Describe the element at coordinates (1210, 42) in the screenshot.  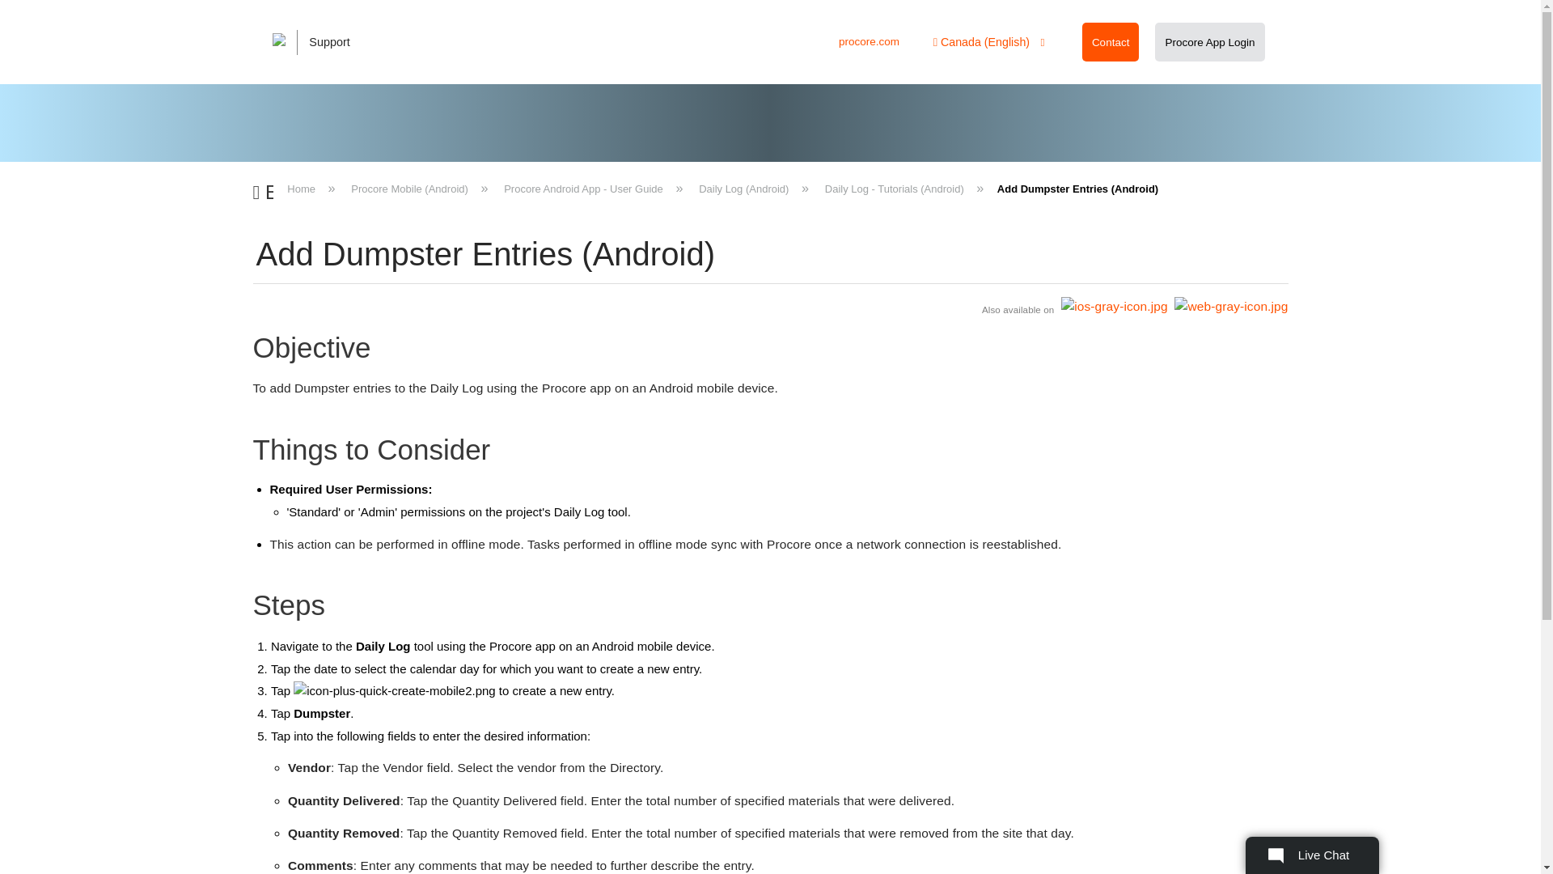
I see `Procore App Login` at that location.